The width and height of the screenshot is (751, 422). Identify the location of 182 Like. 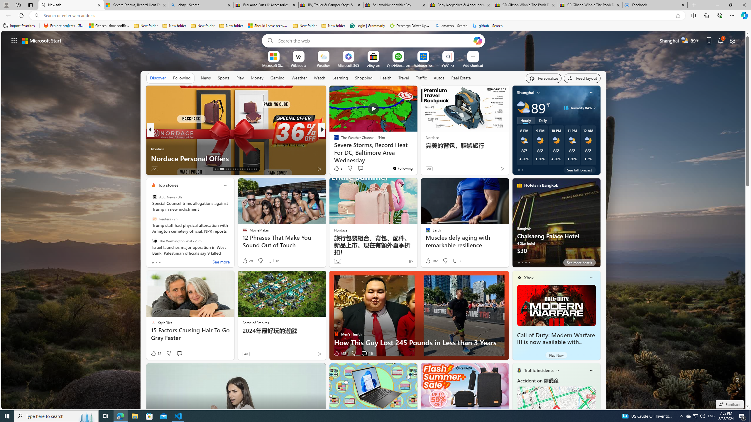
(431, 261).